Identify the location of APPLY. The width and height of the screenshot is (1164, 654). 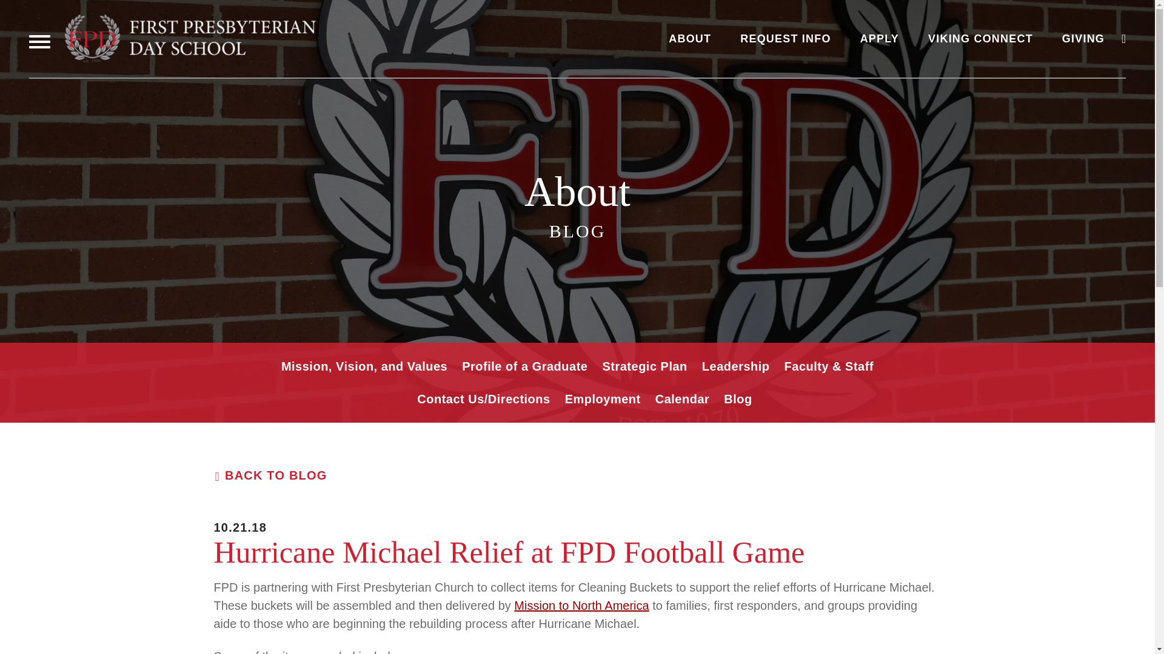
(879, 39).